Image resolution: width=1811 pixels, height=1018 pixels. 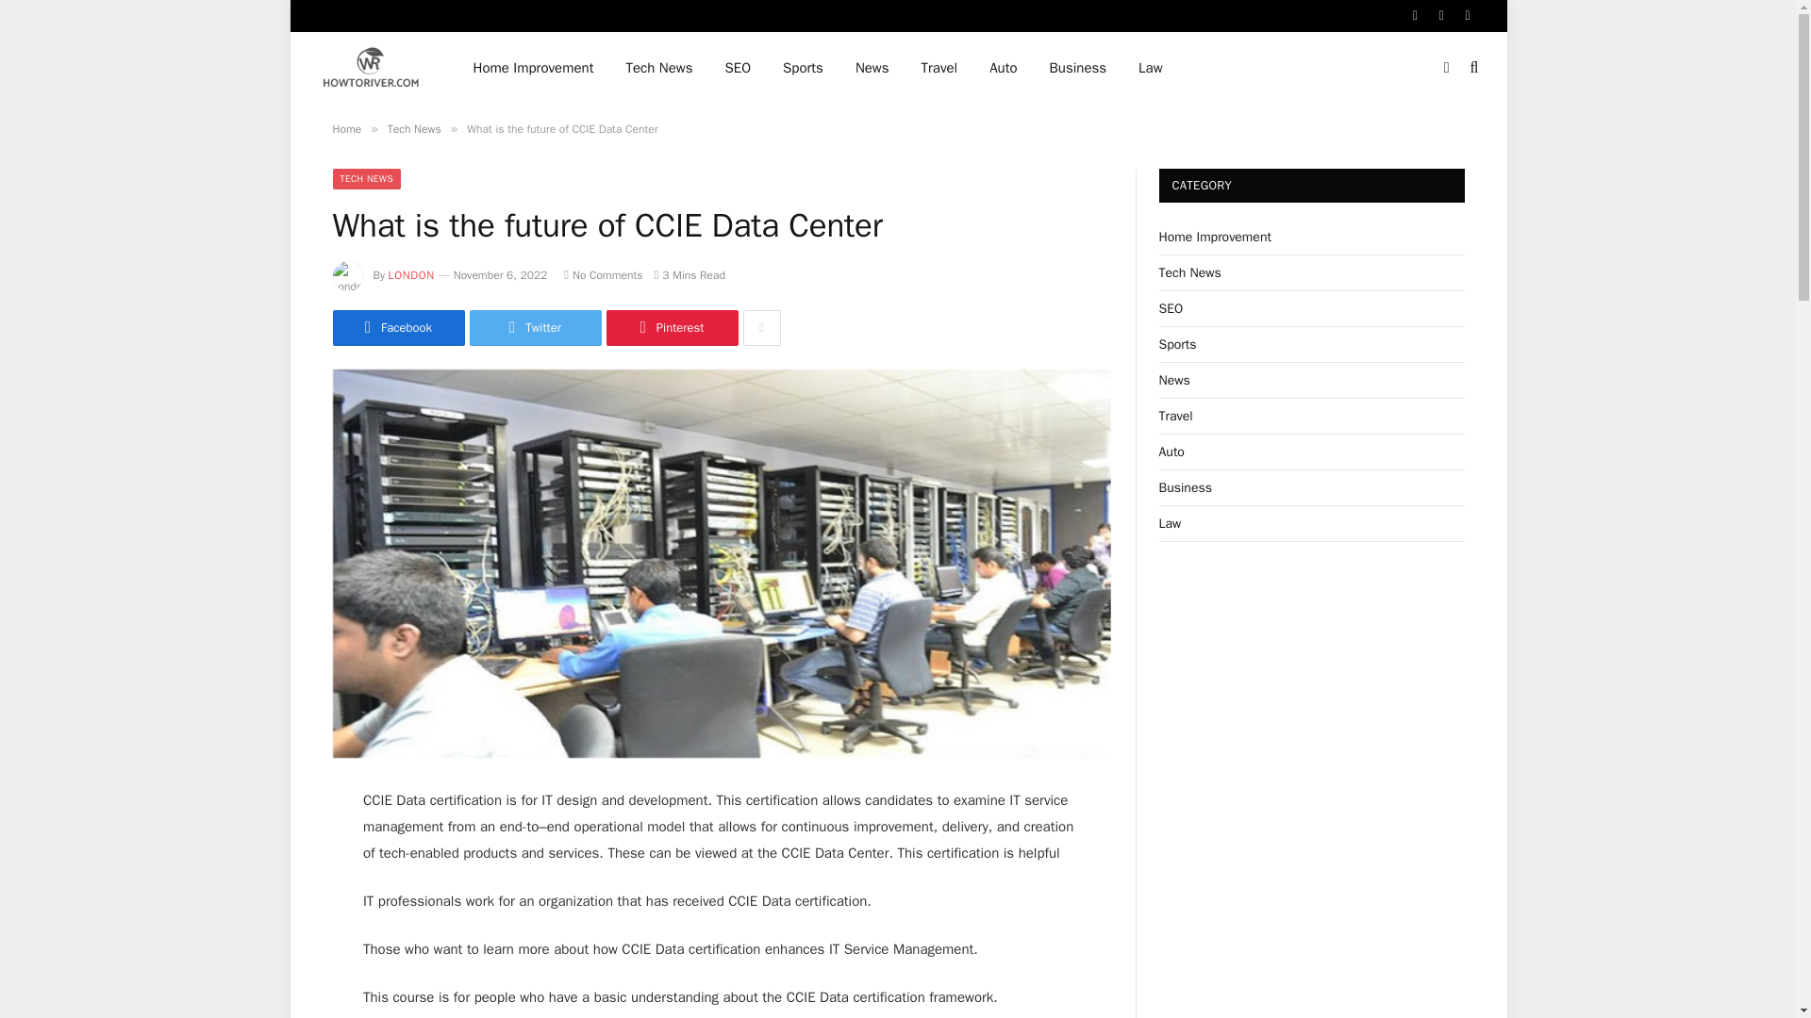 I want to click on Tech News, so click(x=658, y=68).